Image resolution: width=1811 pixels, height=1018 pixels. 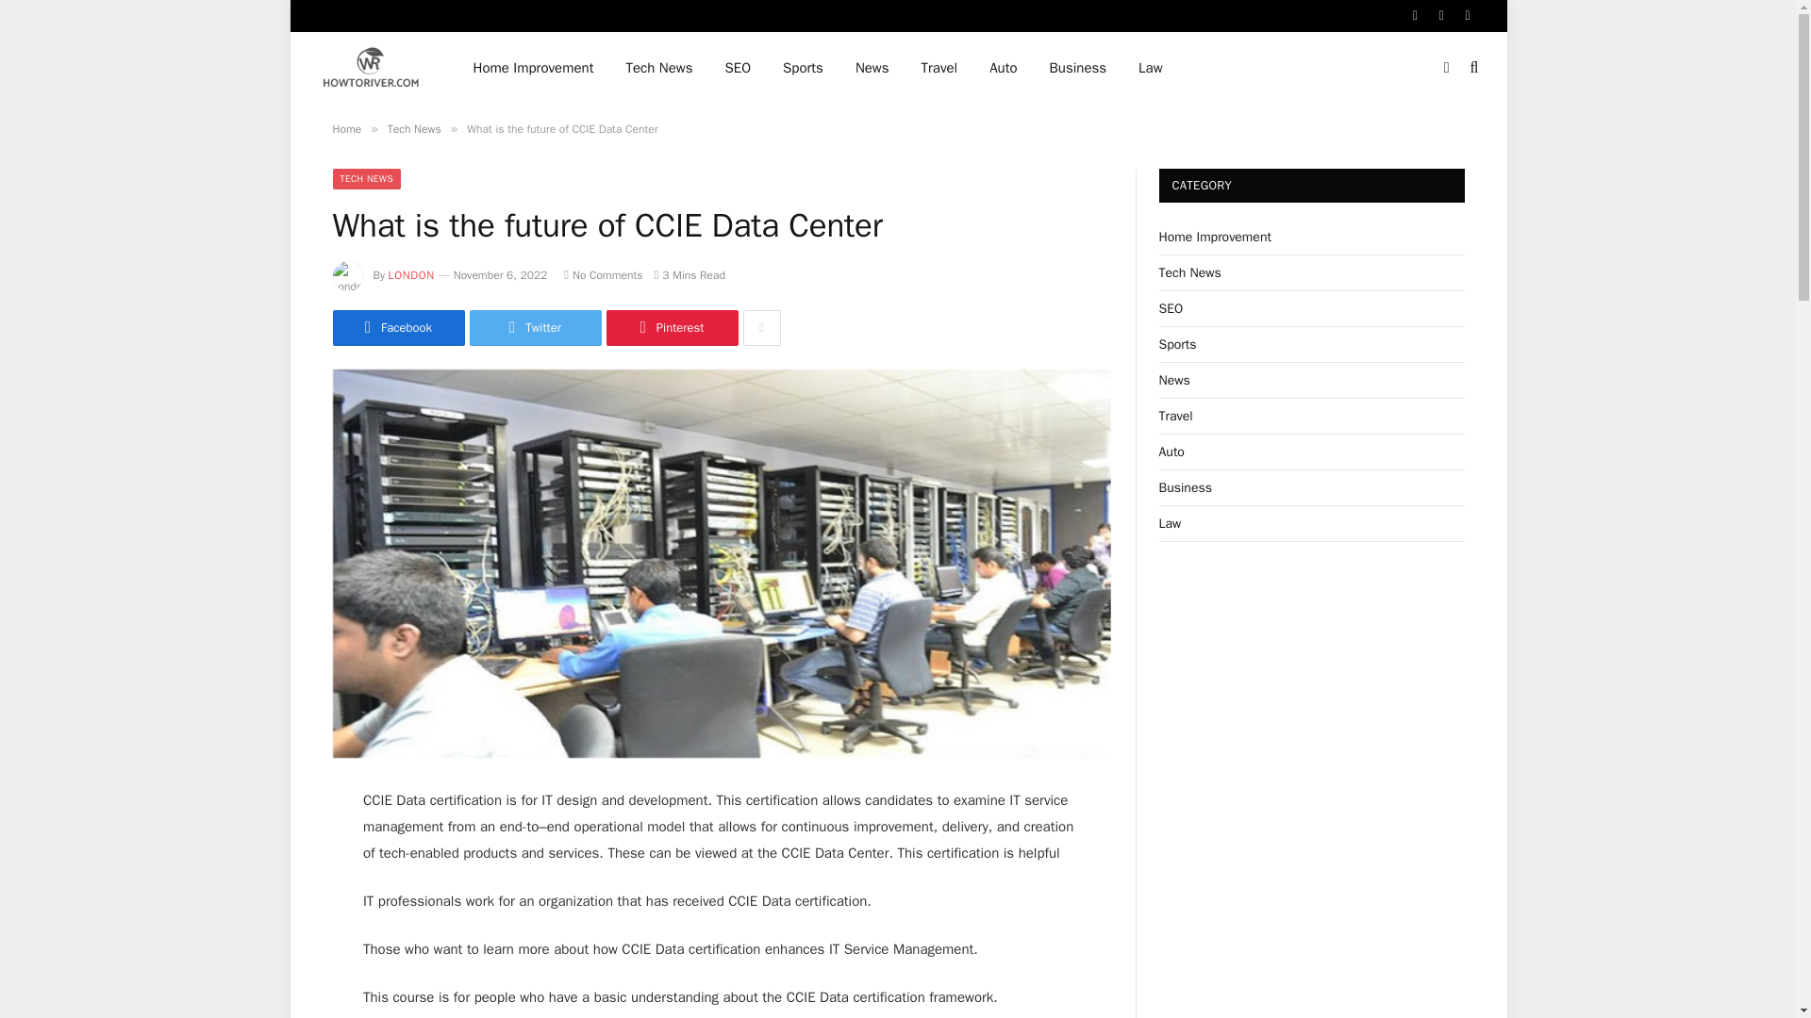 I want to click on Tech News, so click(x=658, y=68).